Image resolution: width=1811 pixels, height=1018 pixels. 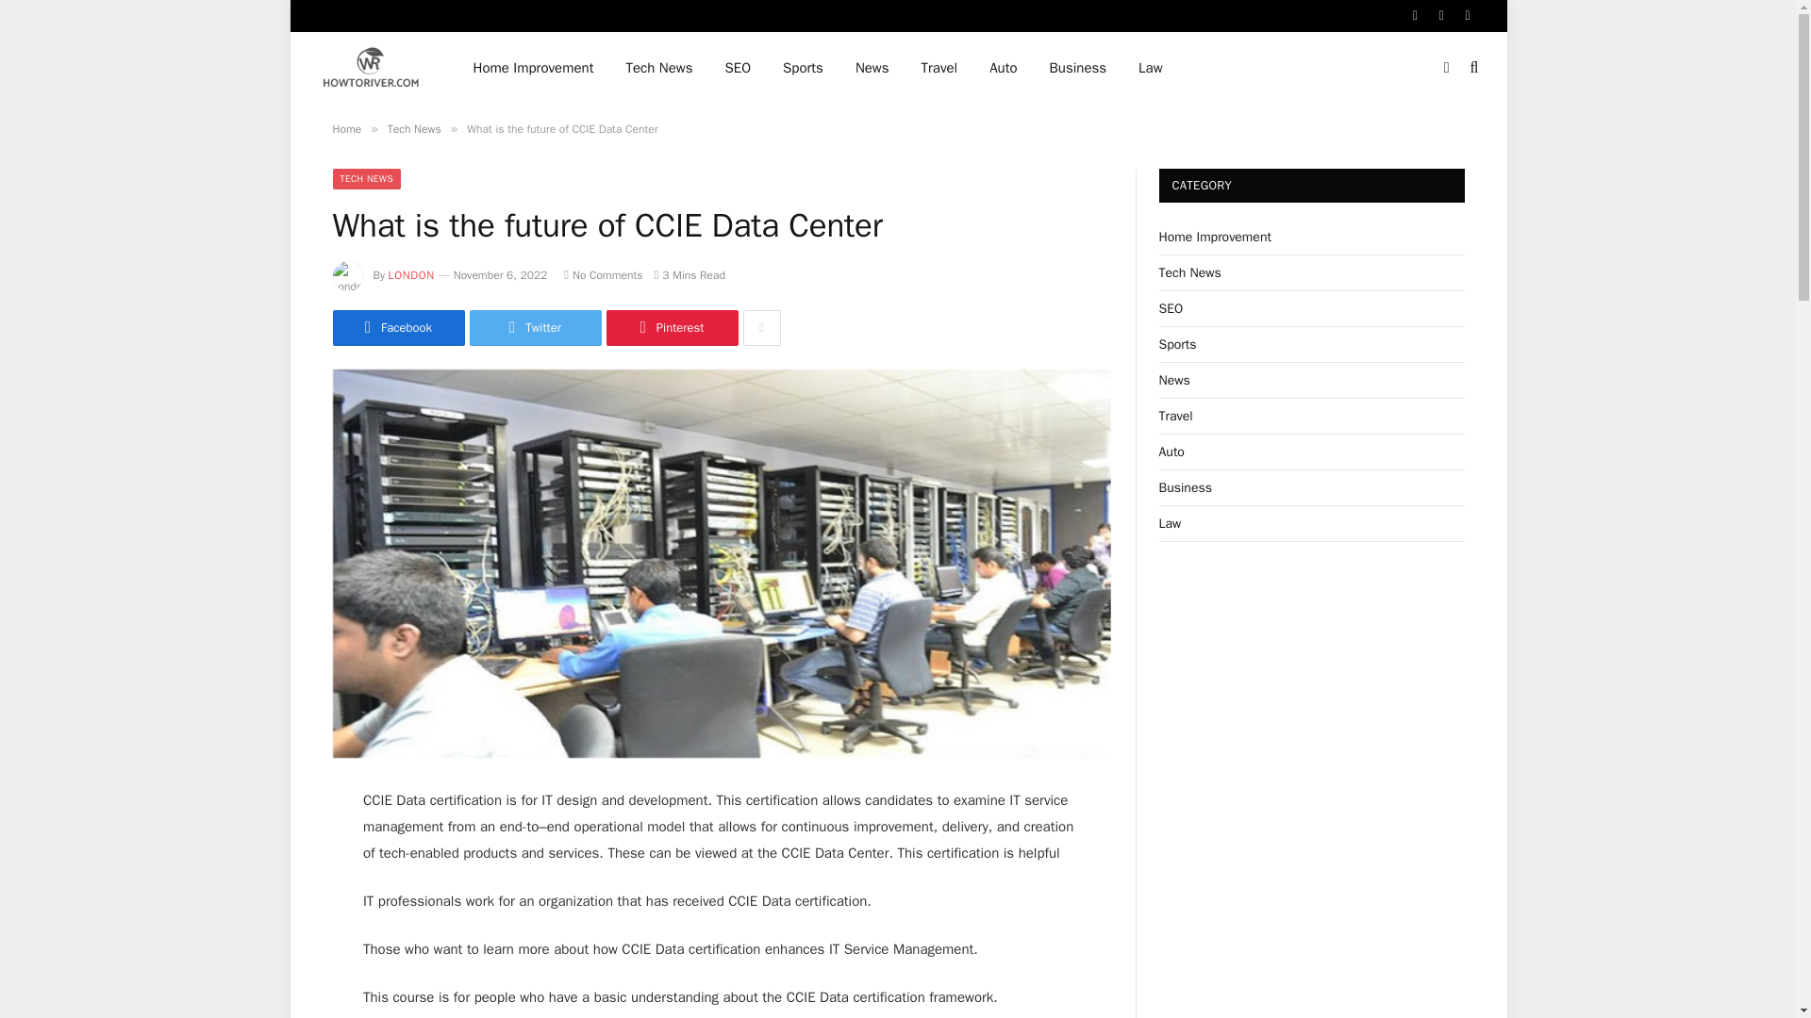 I want to click on Tech News, so click(x=658, y=68).